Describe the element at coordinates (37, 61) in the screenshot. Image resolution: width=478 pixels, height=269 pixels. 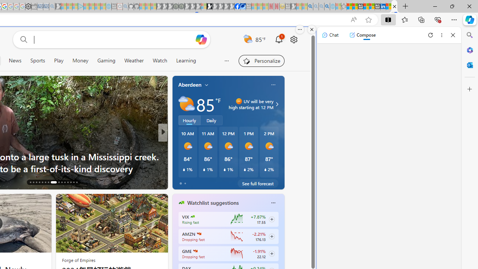
I see `Sports` at that location.